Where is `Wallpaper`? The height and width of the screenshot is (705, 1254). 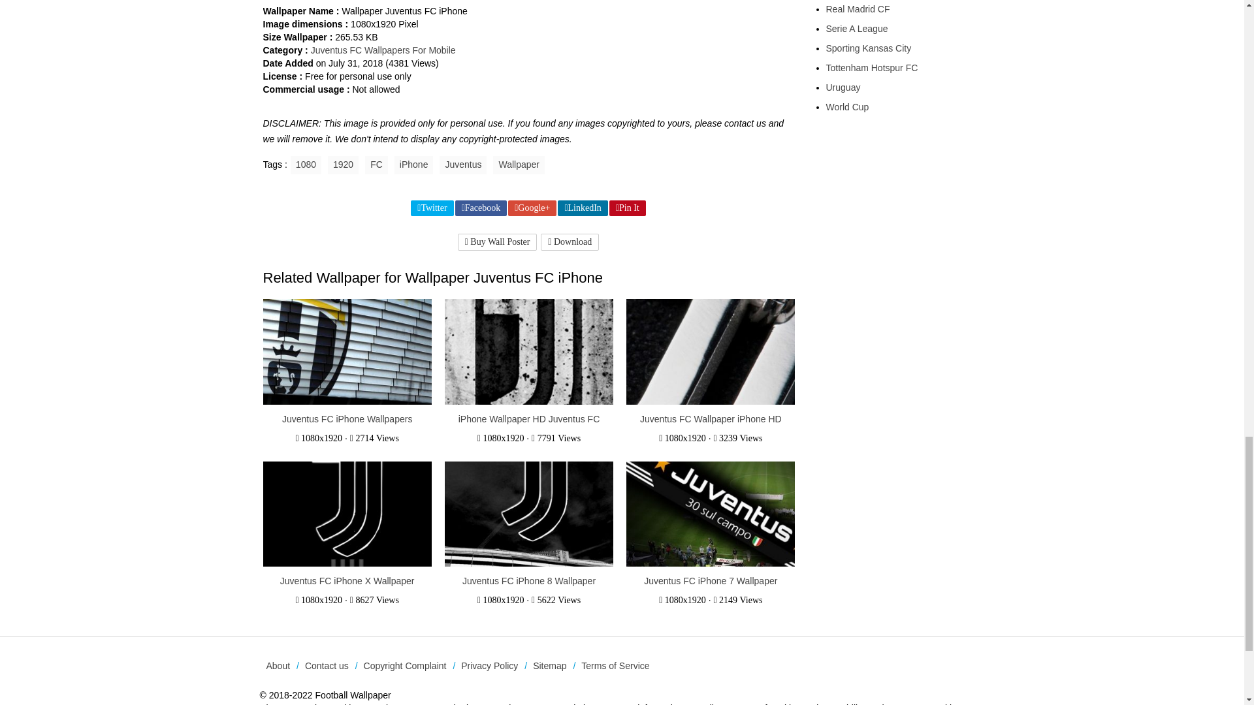 Wallpaper is located at coordinates (519, 164).